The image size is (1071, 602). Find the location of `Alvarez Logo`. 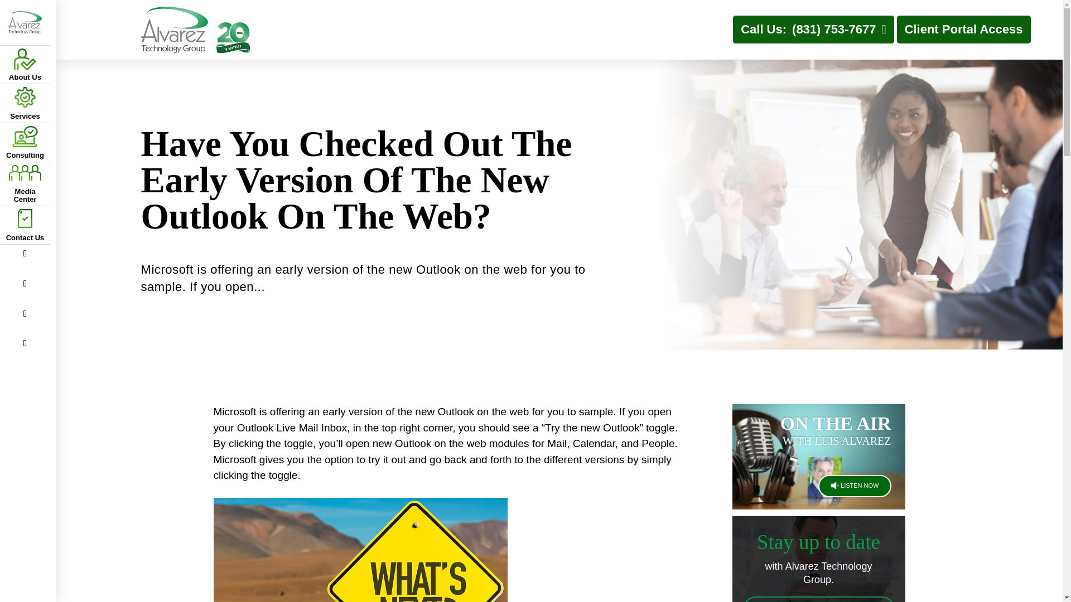

Alvarez Logo is located at coordinates (25, 22).